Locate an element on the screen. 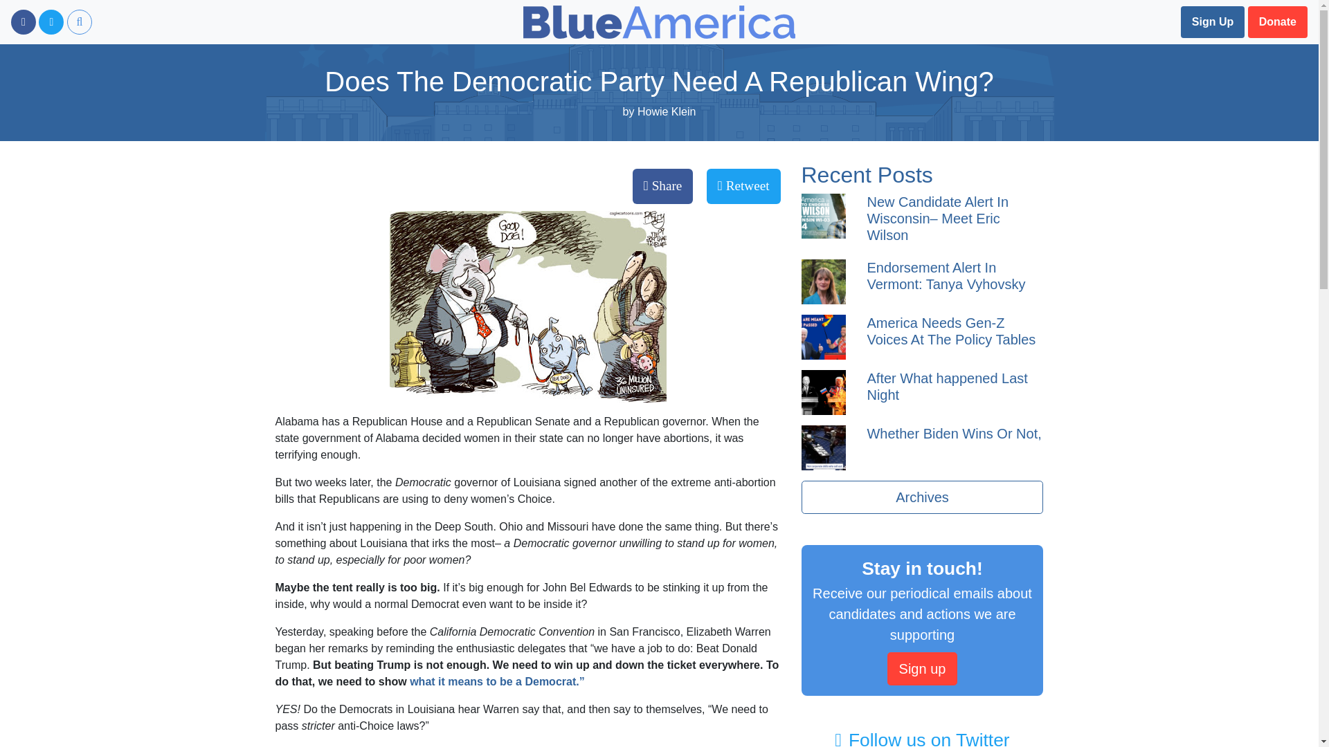 The height and width of the screenshot is (747, 1329). America Needs Gen-Z Voices At The Policy Tables is located at coordinates (950, 331).